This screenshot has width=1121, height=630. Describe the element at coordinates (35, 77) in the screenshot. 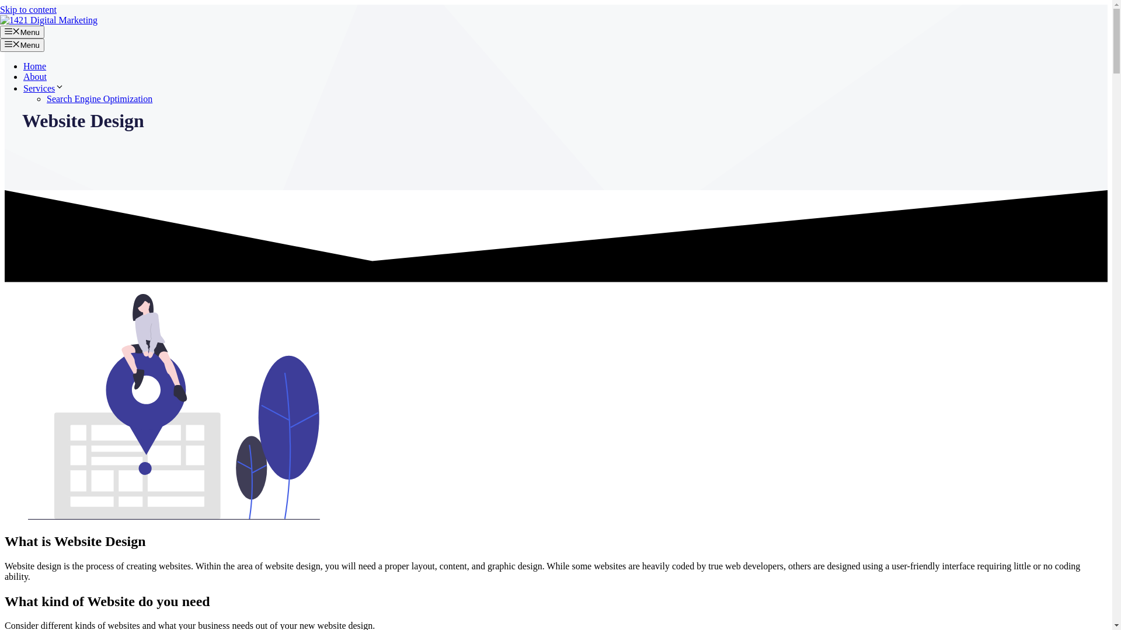

I see `About` at that location.